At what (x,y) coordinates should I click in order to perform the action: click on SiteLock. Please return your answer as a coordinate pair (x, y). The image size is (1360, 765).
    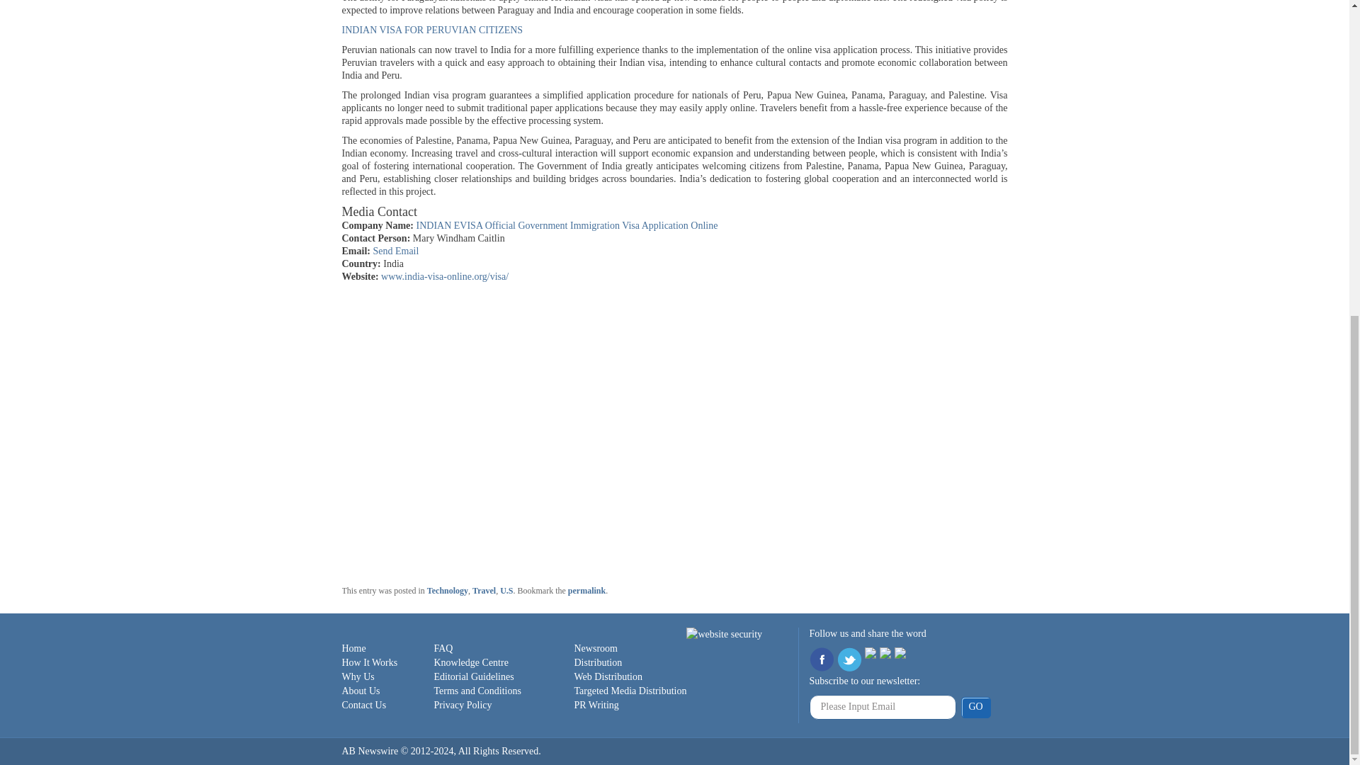
    Looking at the image, I should click on (724, 635).